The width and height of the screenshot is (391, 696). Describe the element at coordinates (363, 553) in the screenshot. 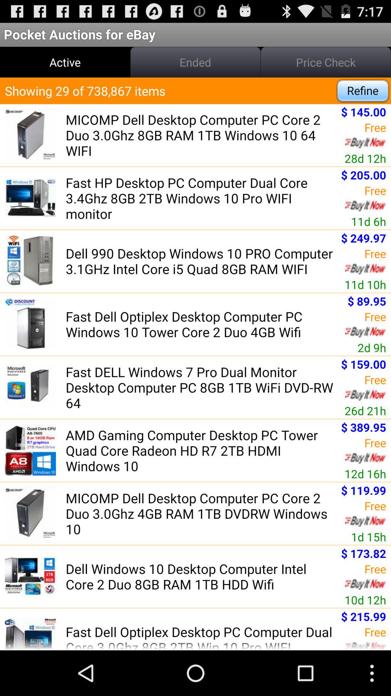

I see `launch the app above the free app` at that location.